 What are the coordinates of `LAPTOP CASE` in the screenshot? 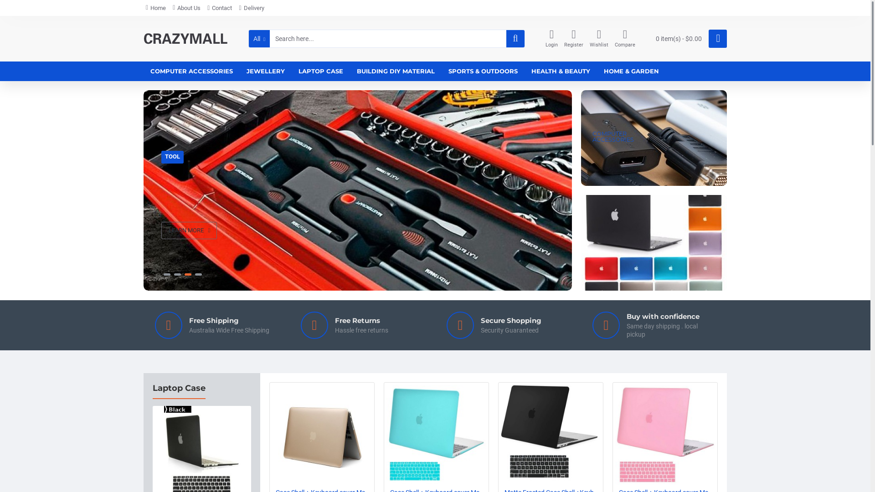 It's located at (321, 71).